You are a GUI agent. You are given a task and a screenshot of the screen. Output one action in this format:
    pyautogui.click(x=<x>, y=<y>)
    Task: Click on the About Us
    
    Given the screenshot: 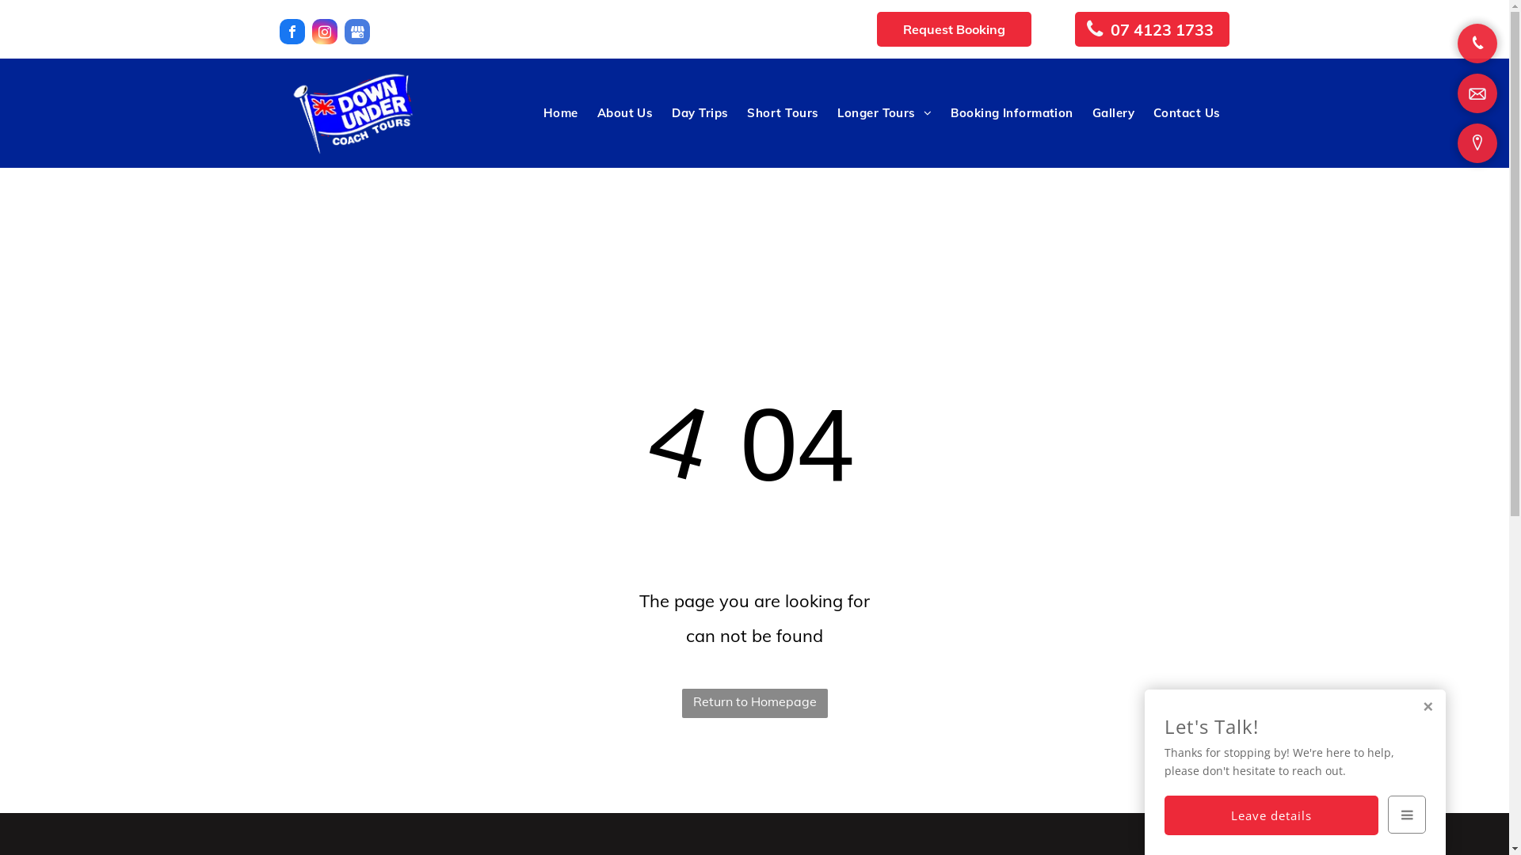 What is the action you would take?
    pyautogui.click(x=626, y=113)
    